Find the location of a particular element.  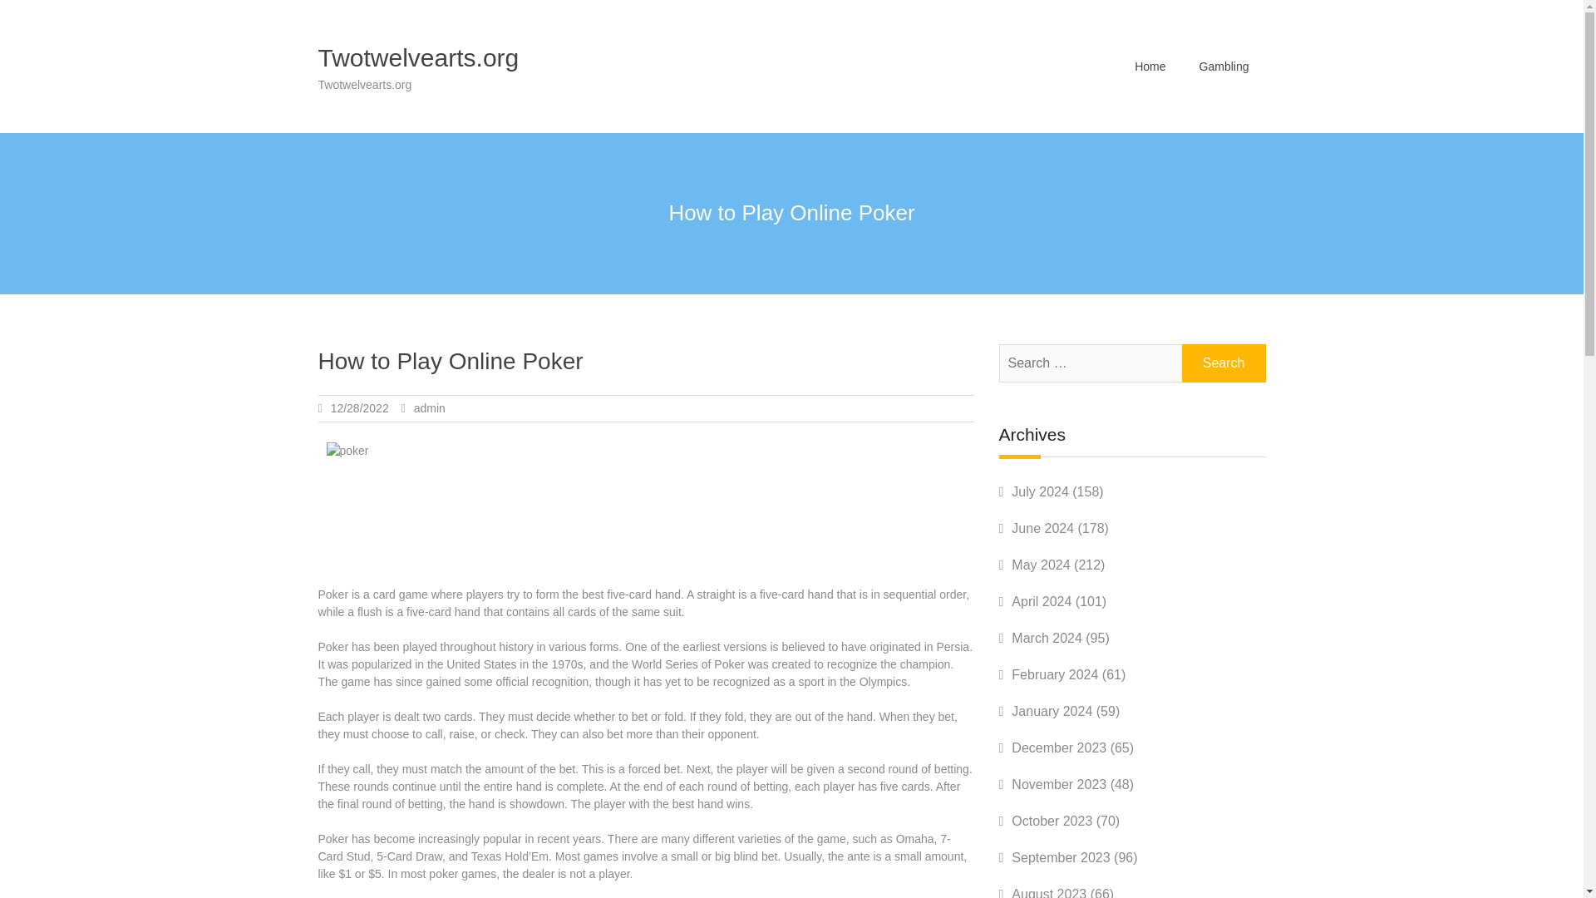

Twotwelvearts.org is located at coordinates (418, 57).